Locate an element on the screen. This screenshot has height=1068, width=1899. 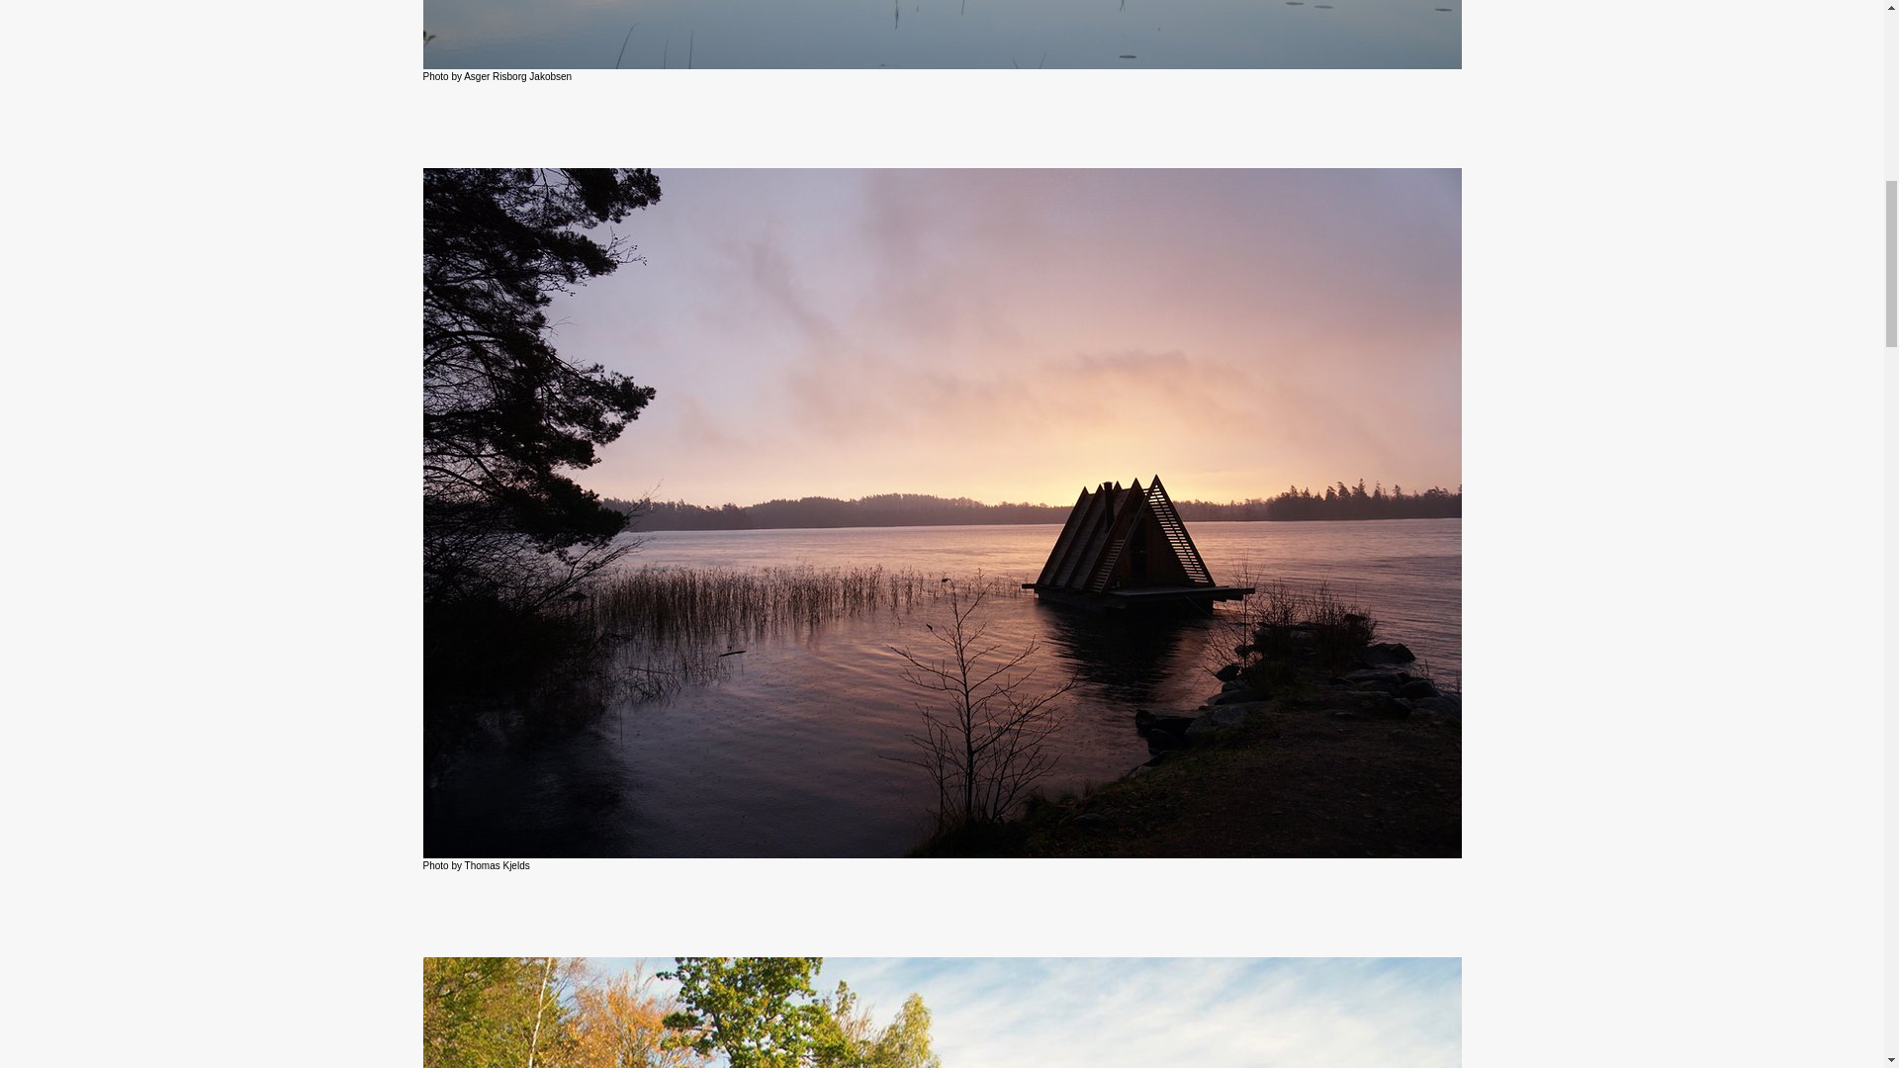
The triangular facade of a floating sauna is located at coordinates (943, 1013).